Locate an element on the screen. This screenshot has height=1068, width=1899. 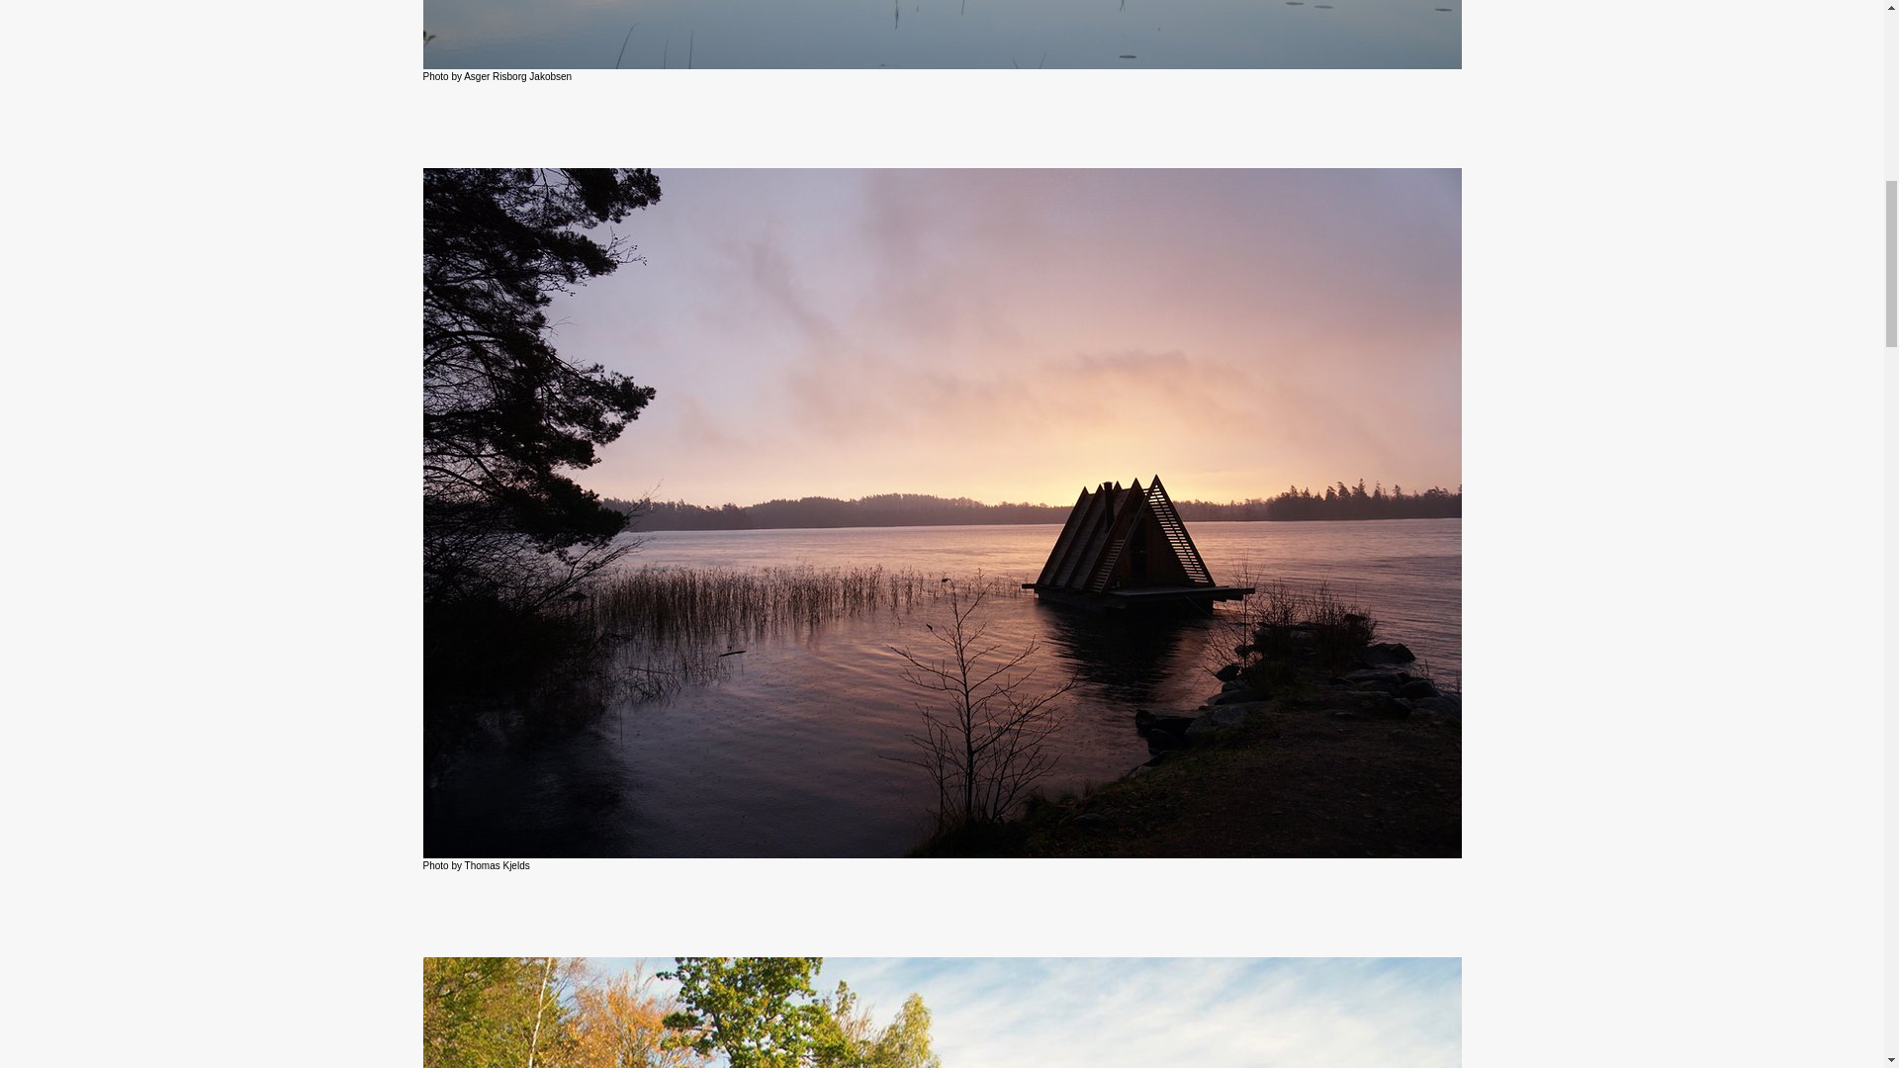
The triangular facade of a floating sauna is located at coordinates (943, 1013).